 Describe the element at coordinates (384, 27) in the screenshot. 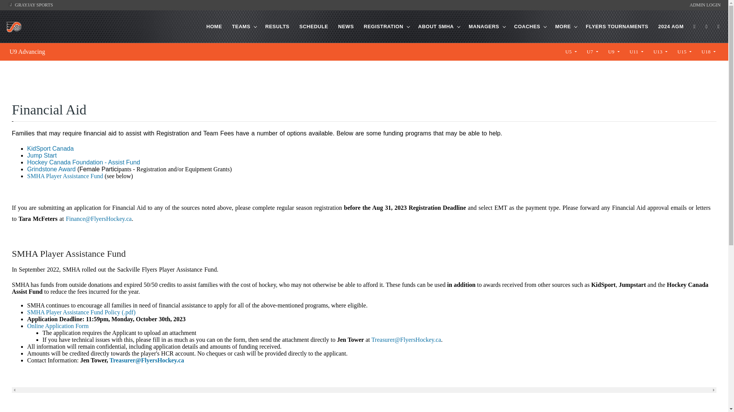

I see `REGISTRATION` at that location.